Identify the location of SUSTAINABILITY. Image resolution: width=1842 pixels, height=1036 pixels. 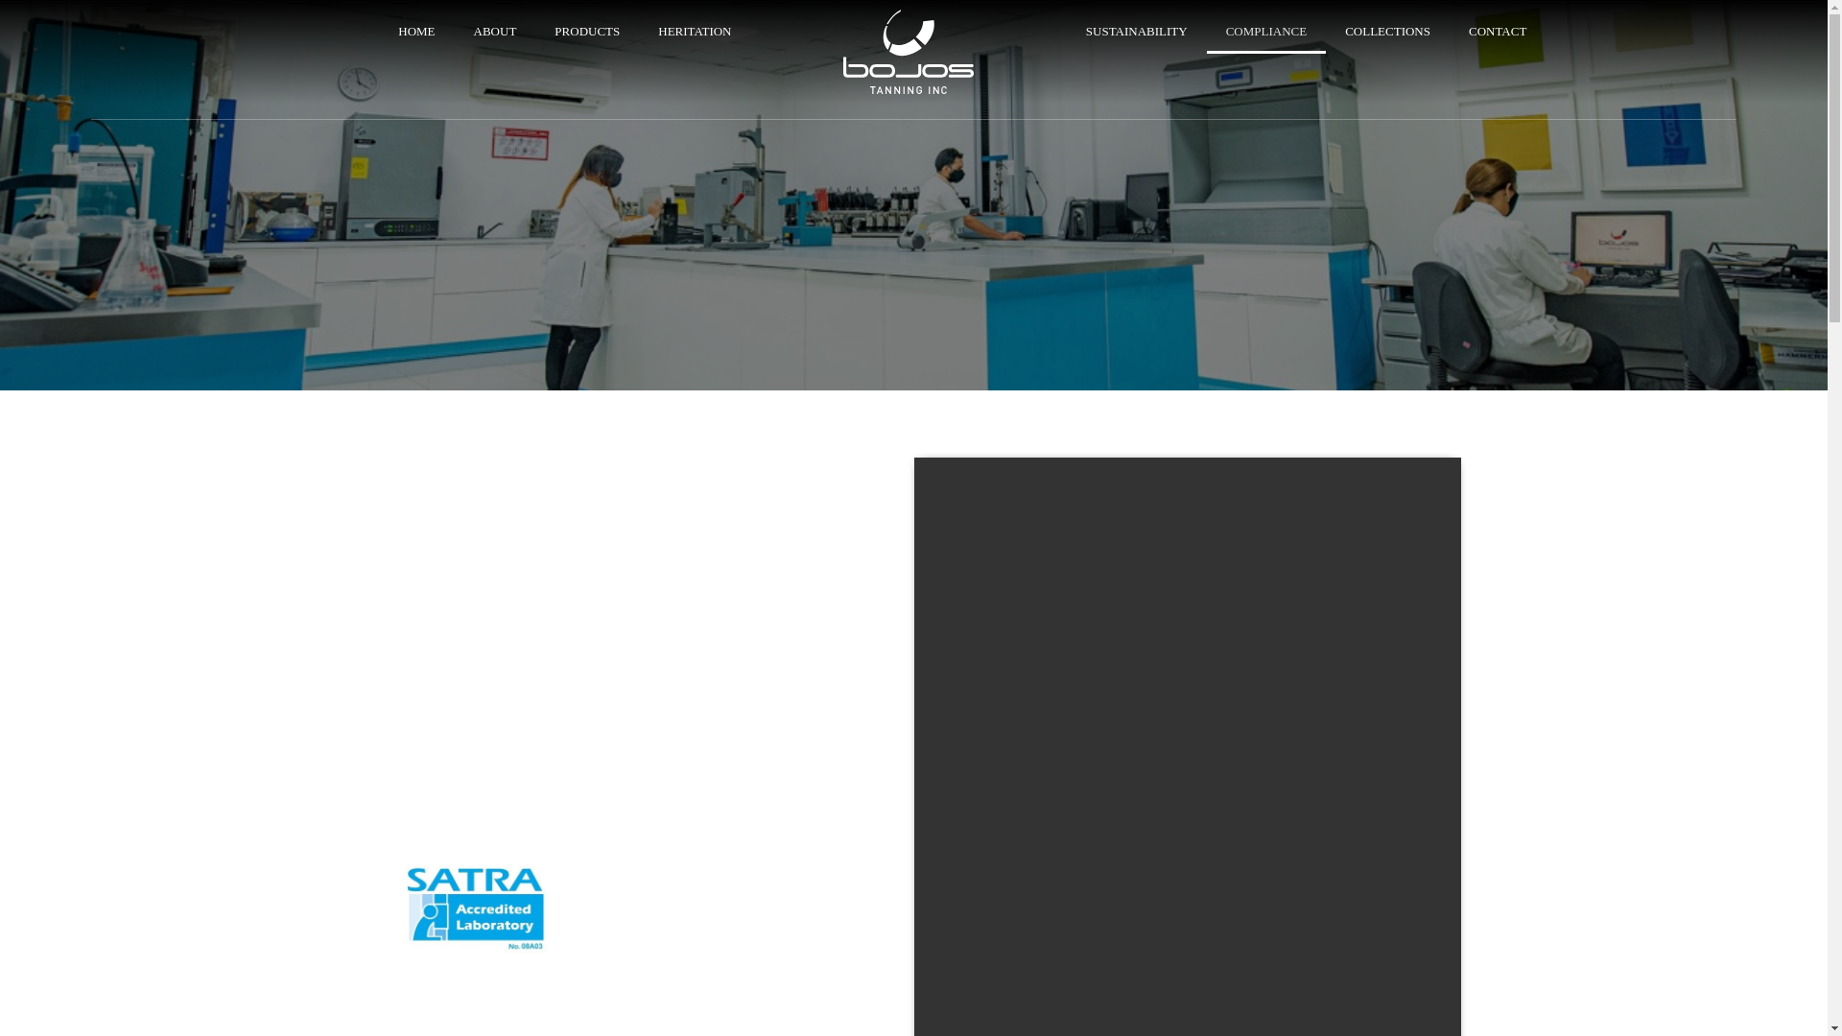
(1136, 31).